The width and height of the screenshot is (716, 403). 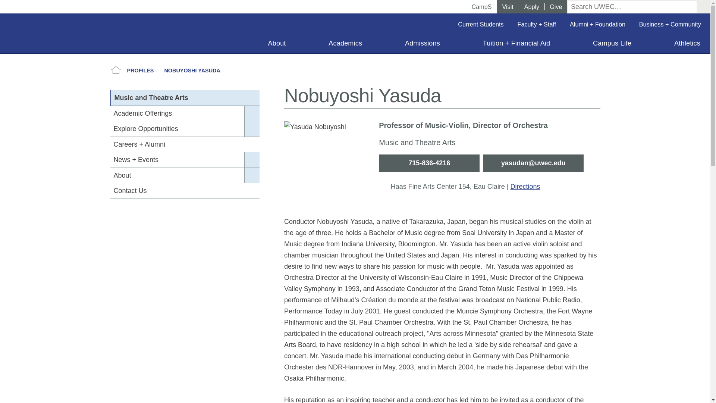 I want to click on Current Students, so click(x=481, y=24).